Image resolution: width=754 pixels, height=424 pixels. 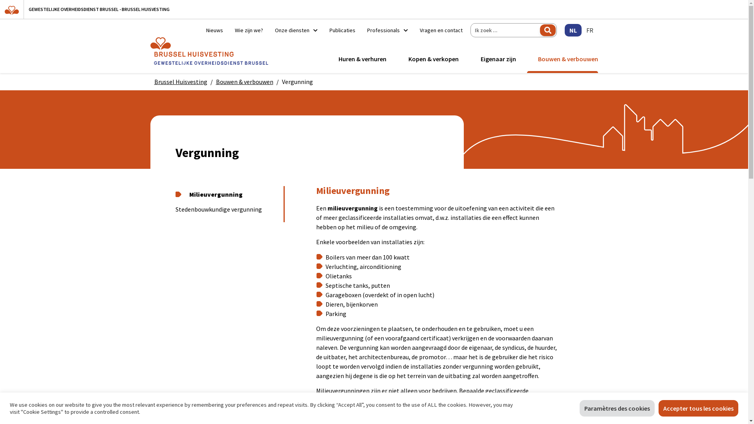 What do you see at coordinates (342, 30) in the screenshot?
I see `Publicaties` at bounding box center [342, 30].